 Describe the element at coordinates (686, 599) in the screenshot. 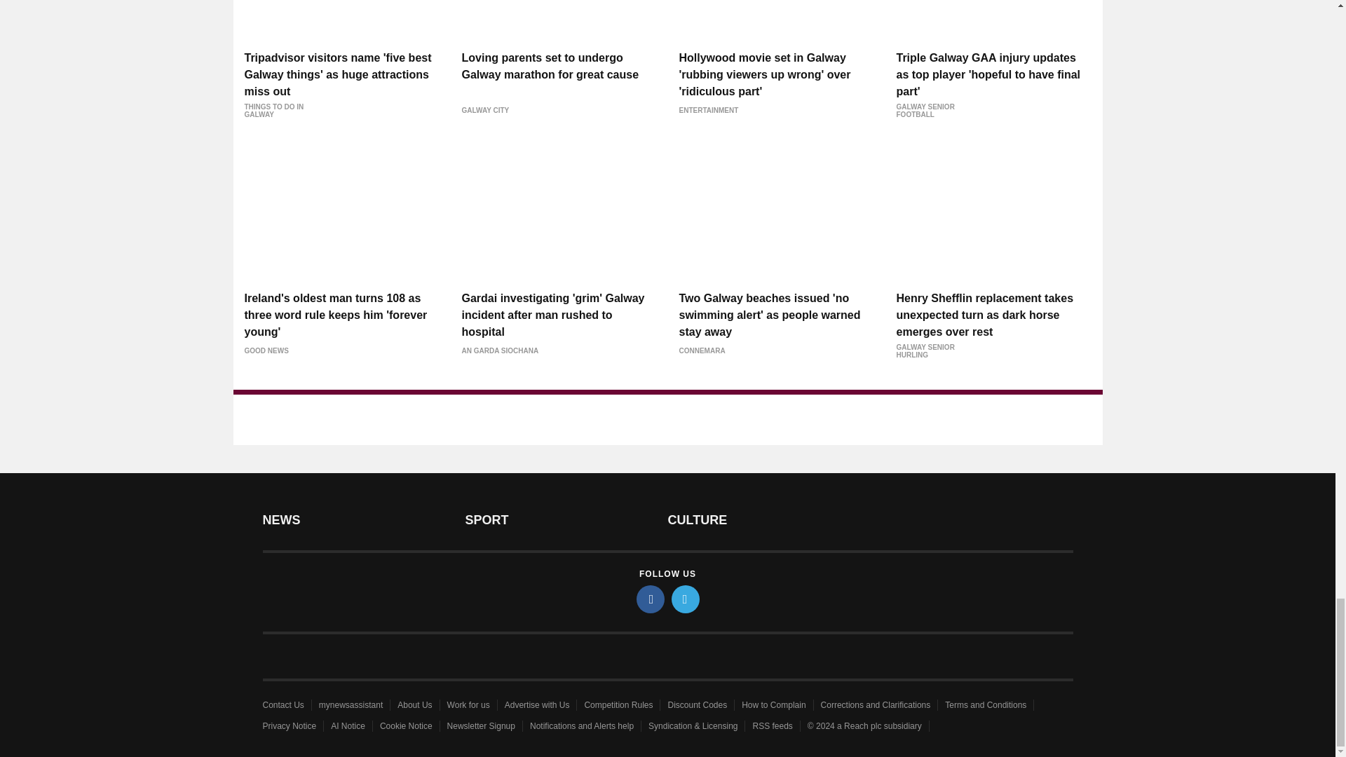

I see `twitter` at that location.